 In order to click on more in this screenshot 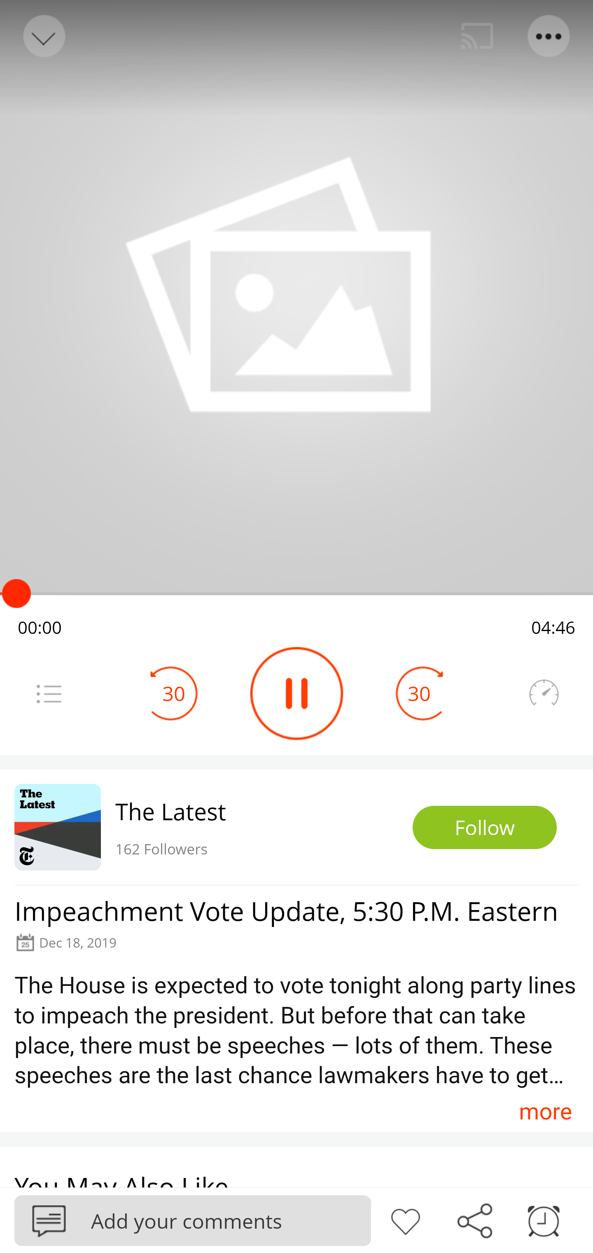, I will do `click(545, 1111)`.